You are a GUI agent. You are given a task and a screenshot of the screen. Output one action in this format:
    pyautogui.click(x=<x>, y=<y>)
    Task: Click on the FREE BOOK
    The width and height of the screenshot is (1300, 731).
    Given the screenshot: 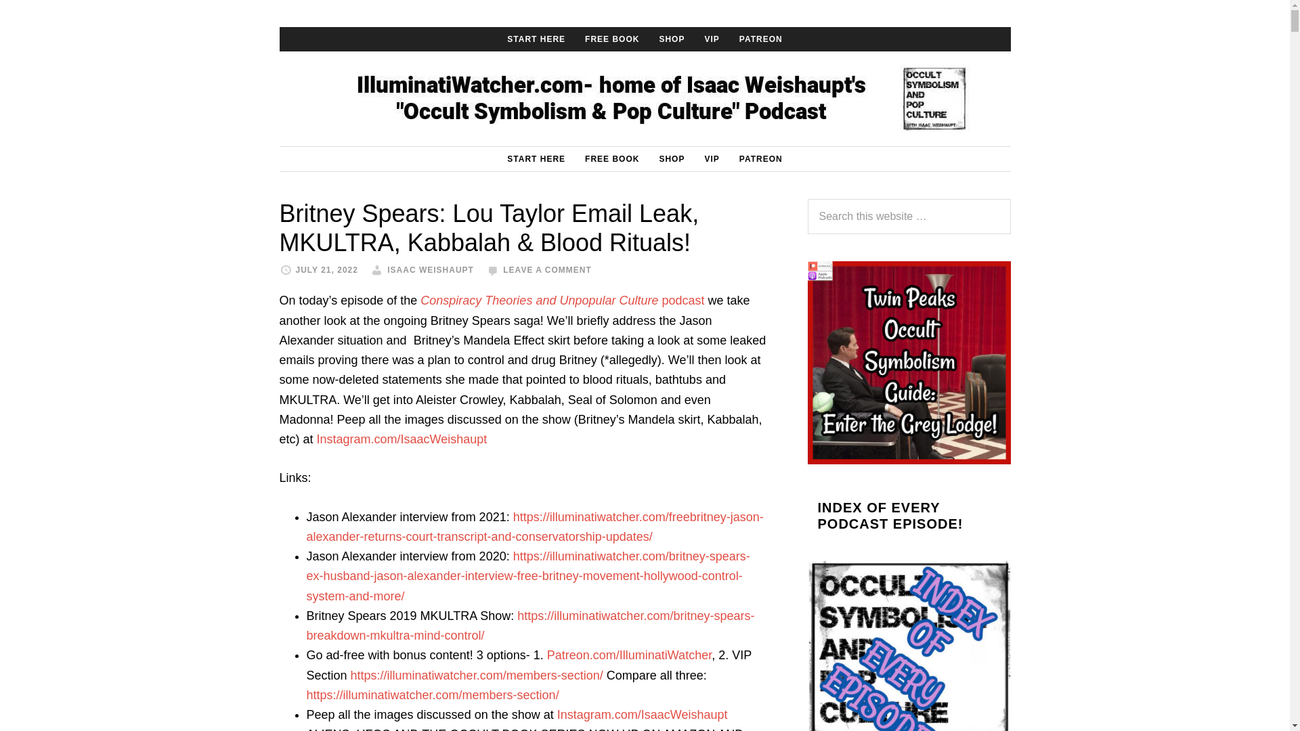 What is the action you would take?
    pyautogui.click(x=612, y=39)
    